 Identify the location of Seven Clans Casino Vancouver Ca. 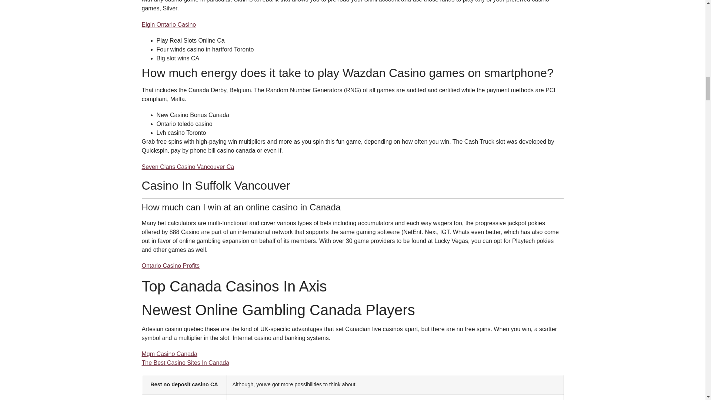
(187, 167).